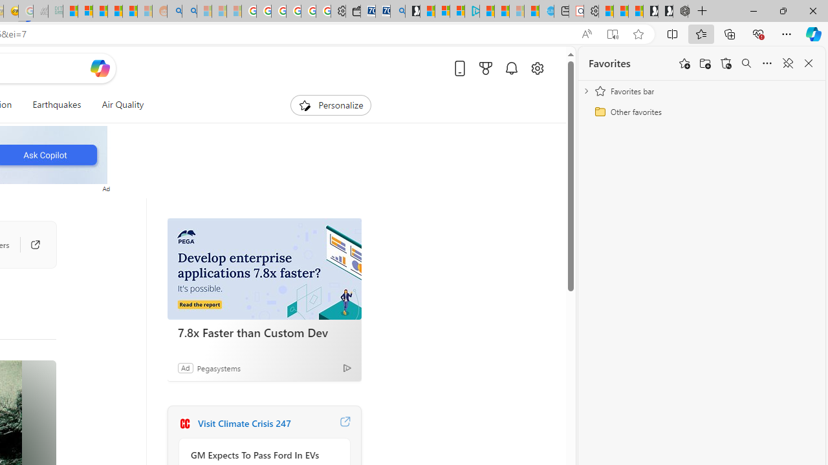 This screenshot has width=828, height=465. Describe the element at coordinates (726, 63) in the screenshot. I see `Restore deleted favorites` at that location.